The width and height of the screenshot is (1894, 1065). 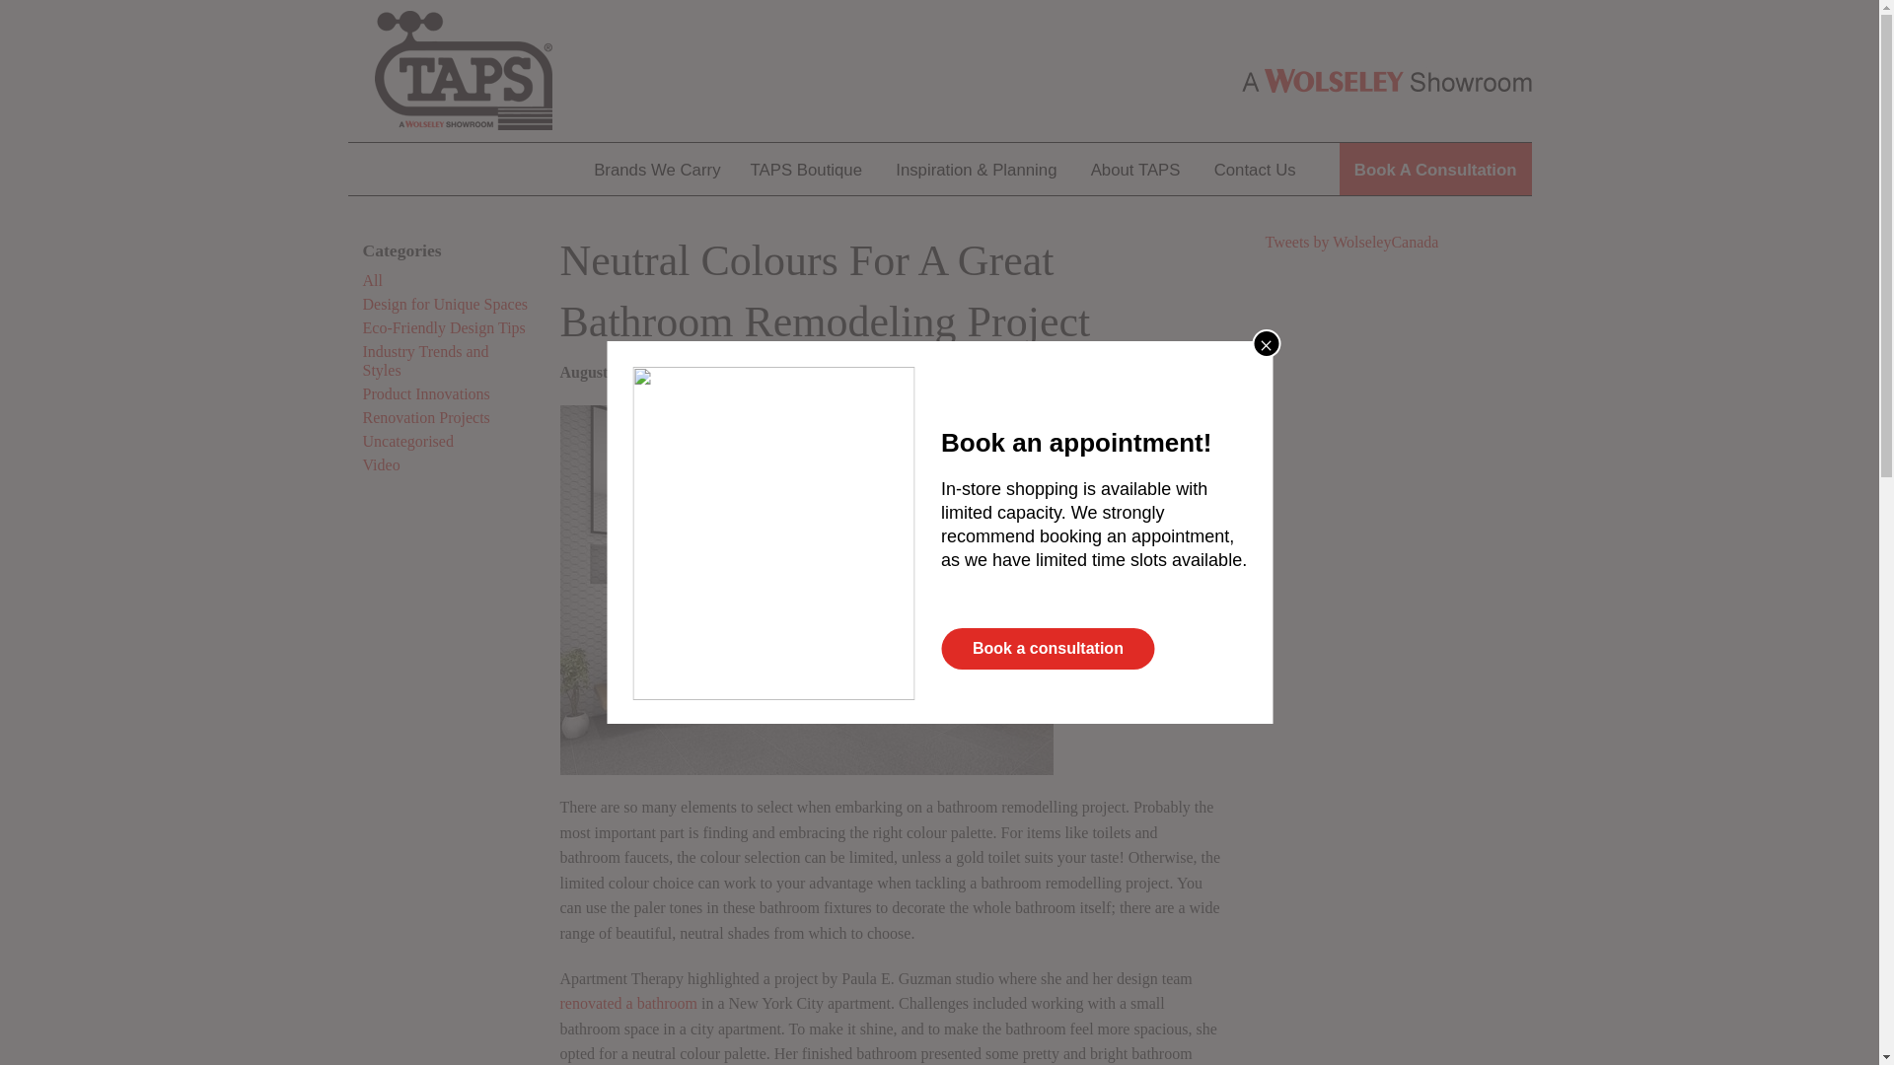 What do you see at coordinates (1253, 430) in the screenshot?
I see `Newsletter Signup` at bounding box center [1253, 430].